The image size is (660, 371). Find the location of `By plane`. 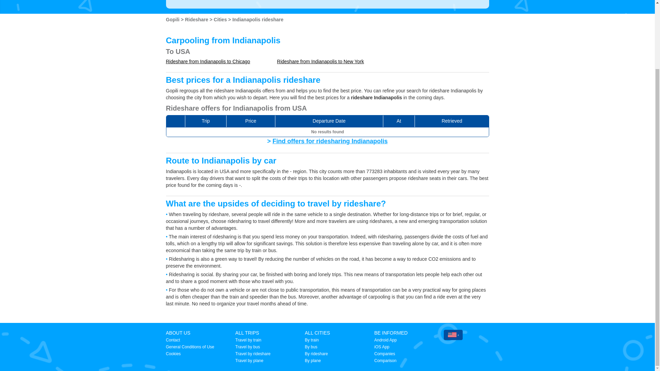

By plane is located at coordinates (313, 361).